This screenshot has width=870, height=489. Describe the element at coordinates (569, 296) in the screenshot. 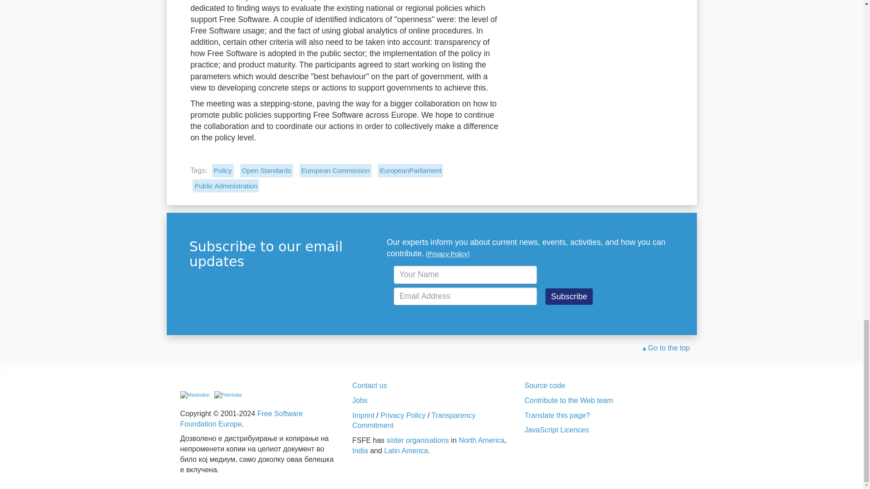

I see `Subscribe` at that location.